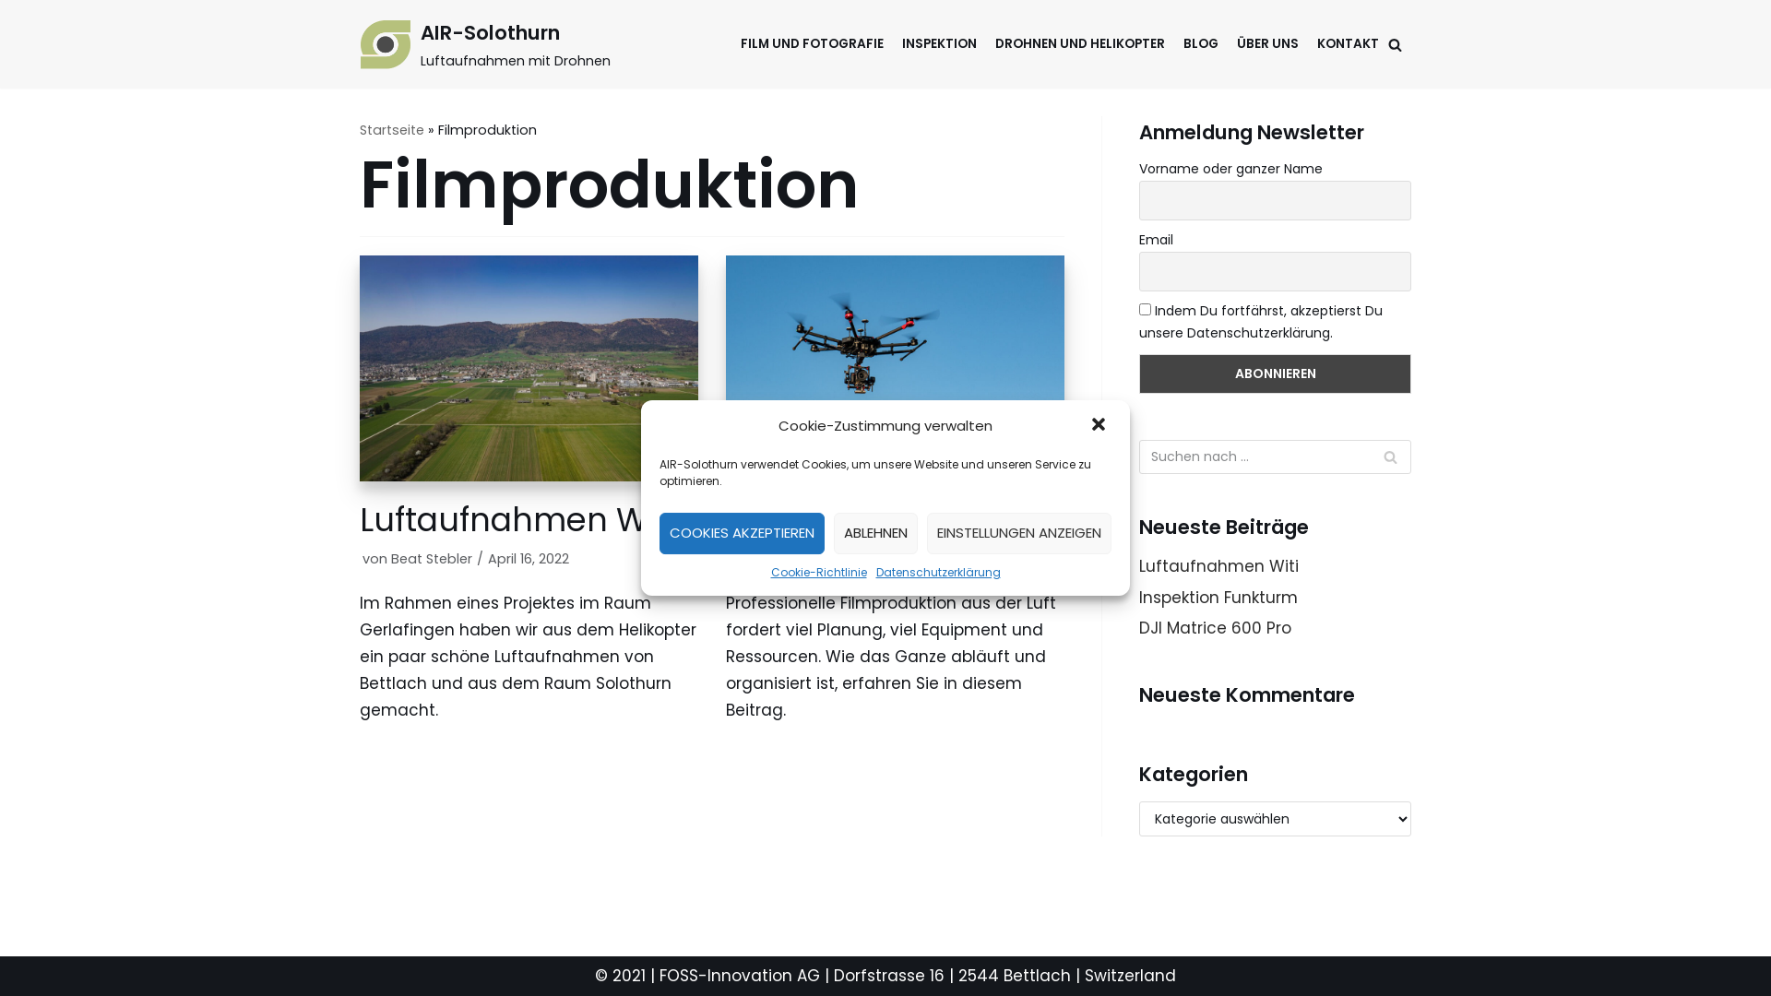 Image resolution: width=1771 pixels, height=996 pixels. What do you see at coordinates (517, 520) in the screenshot?
I see `Luftaufnahmen Witi` at bounding box center [517, 520].